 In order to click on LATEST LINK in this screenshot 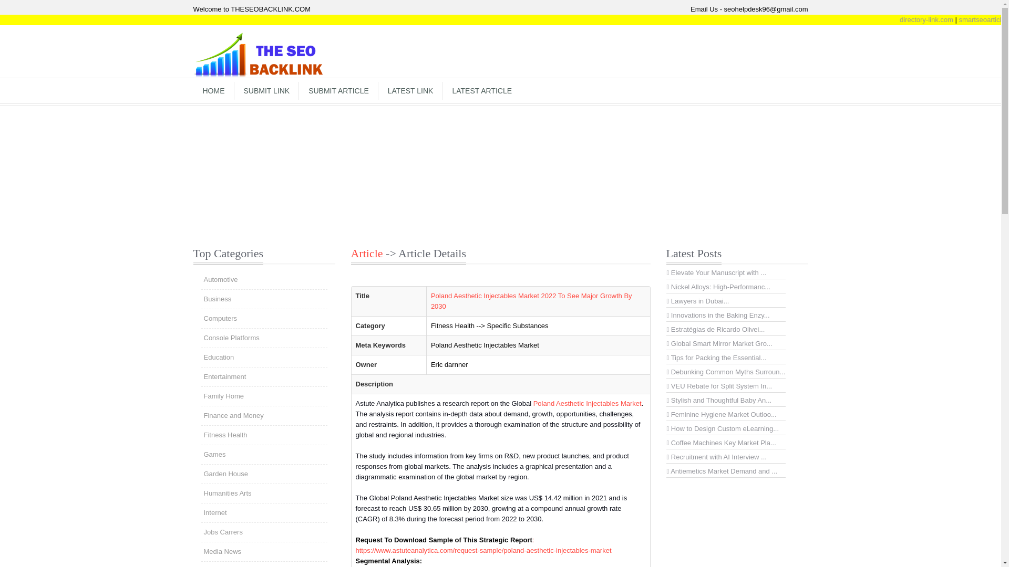, I will do `click(410, 90)`.